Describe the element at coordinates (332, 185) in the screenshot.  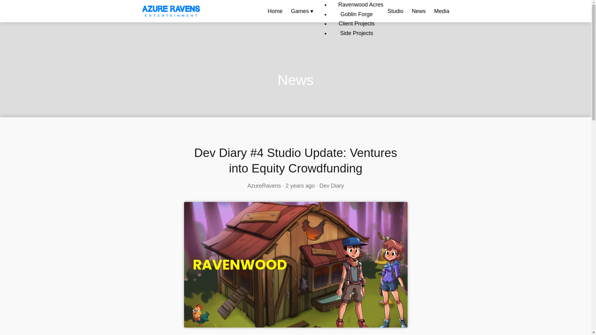
I see `Dev Diary` at that location.